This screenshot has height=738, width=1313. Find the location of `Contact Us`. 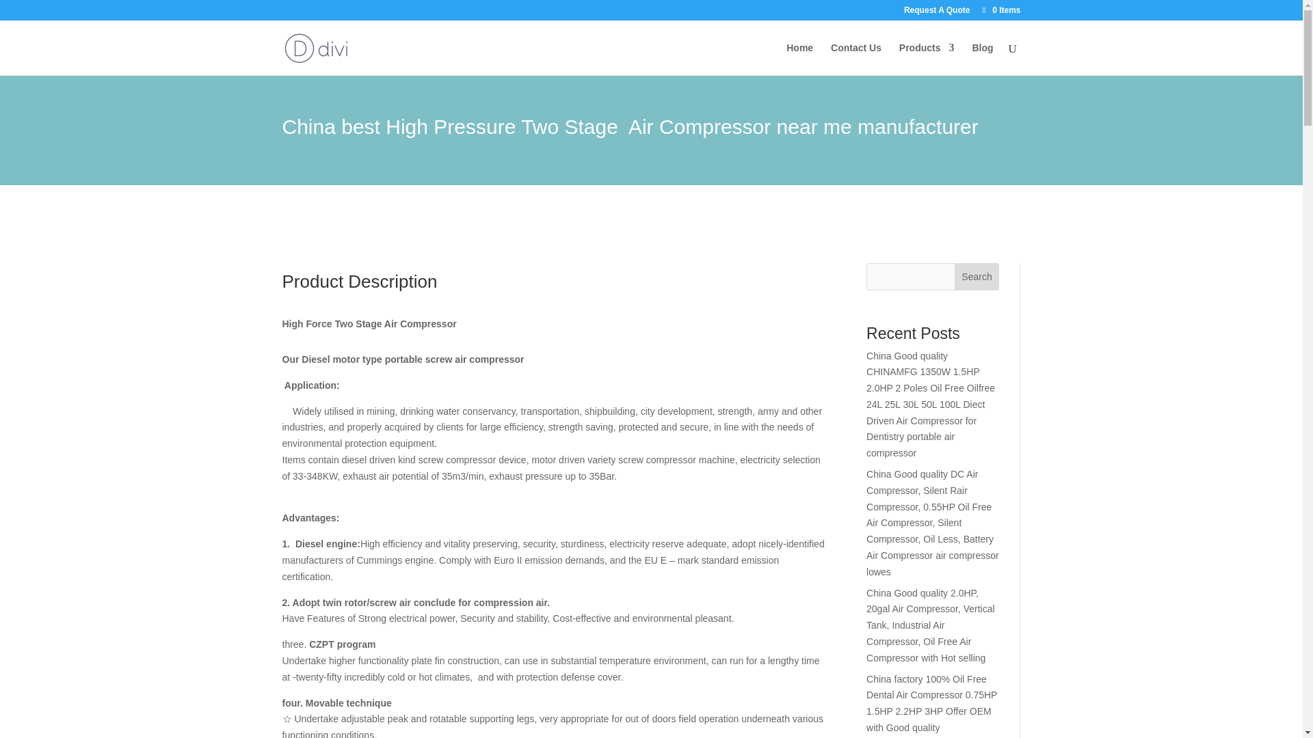

Contact Us is located at coordinates (856, 59).